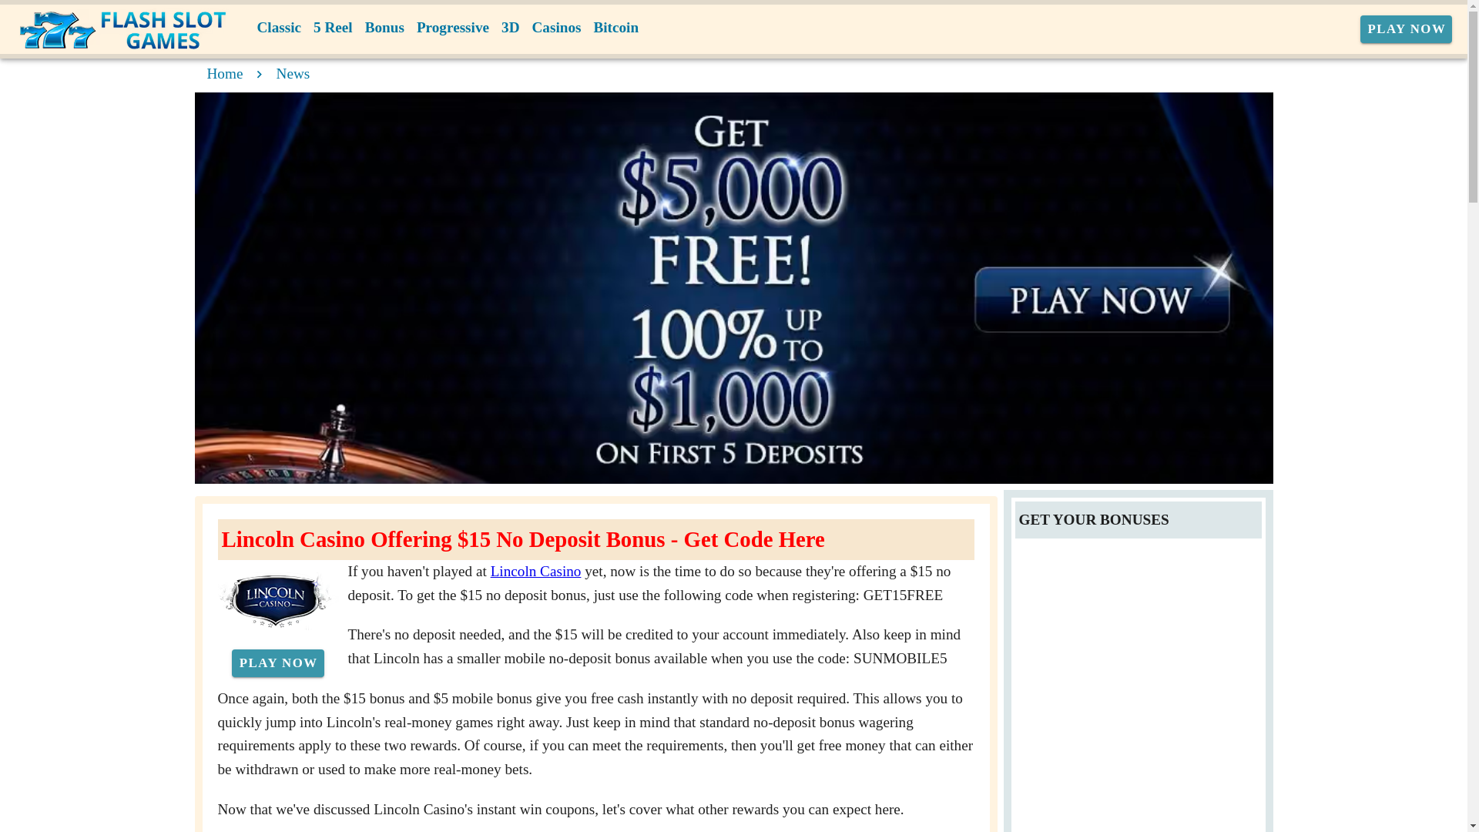 The width and height of the screenshot is (1479, 832). Describe the element at coordinates (1407, 29) in the screenshot. I see `PLAY NOW` at that location.